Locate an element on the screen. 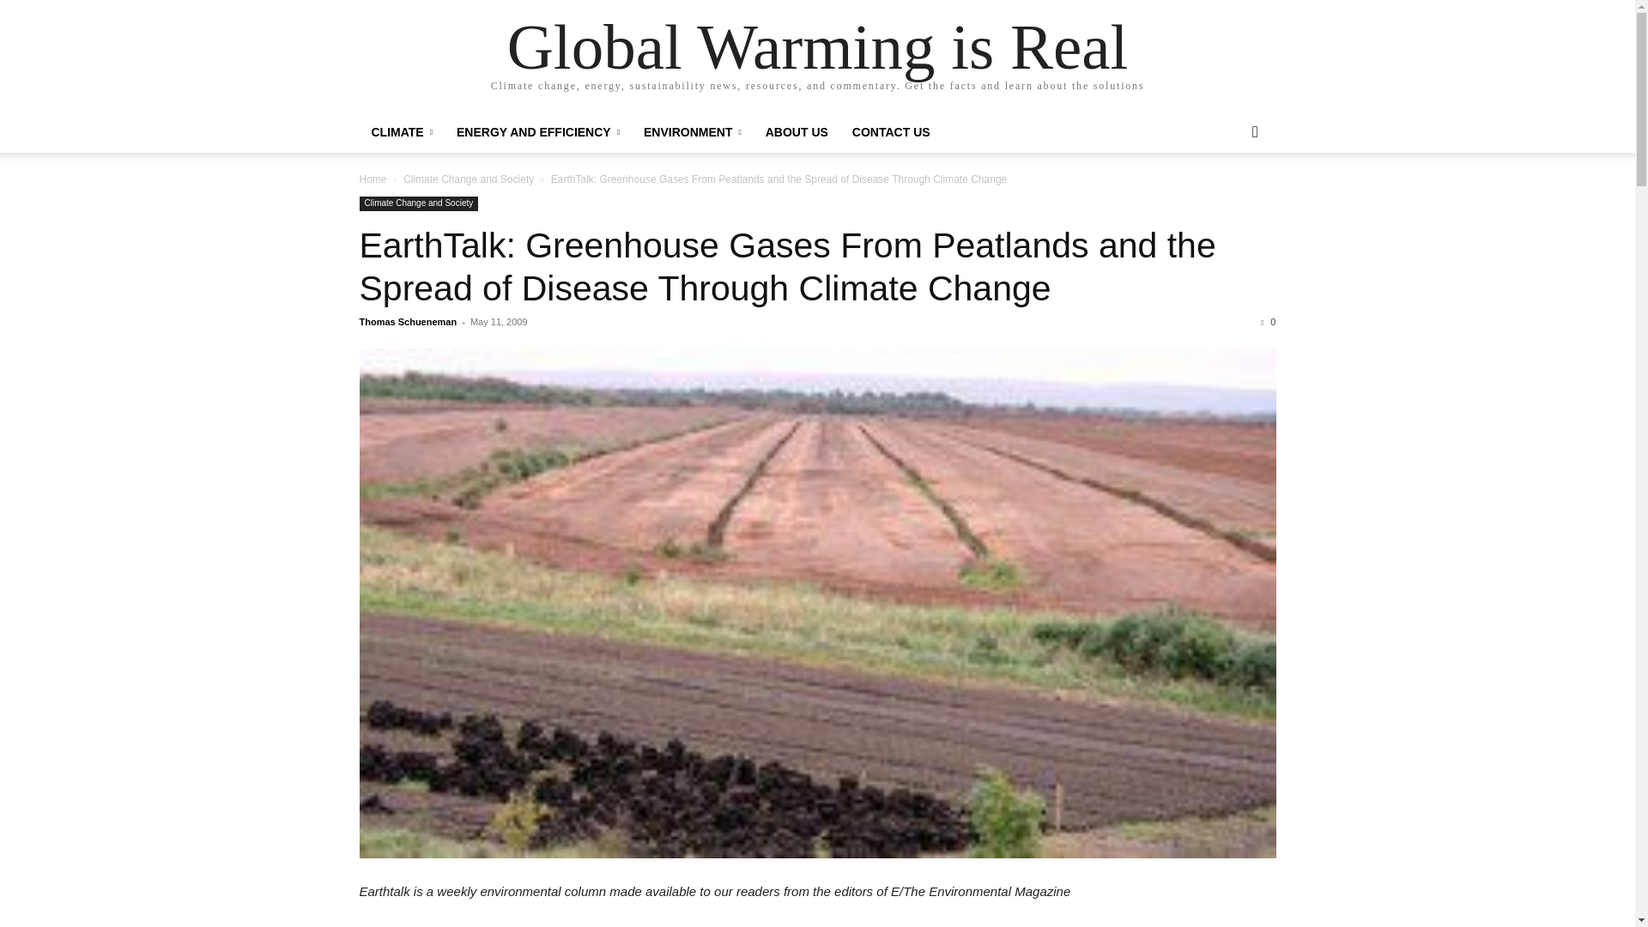 Image resolution: width=1648 pixels, height=927 pixels. ENERGY AND EFFICIENCY is located at coordinates (537, 132).